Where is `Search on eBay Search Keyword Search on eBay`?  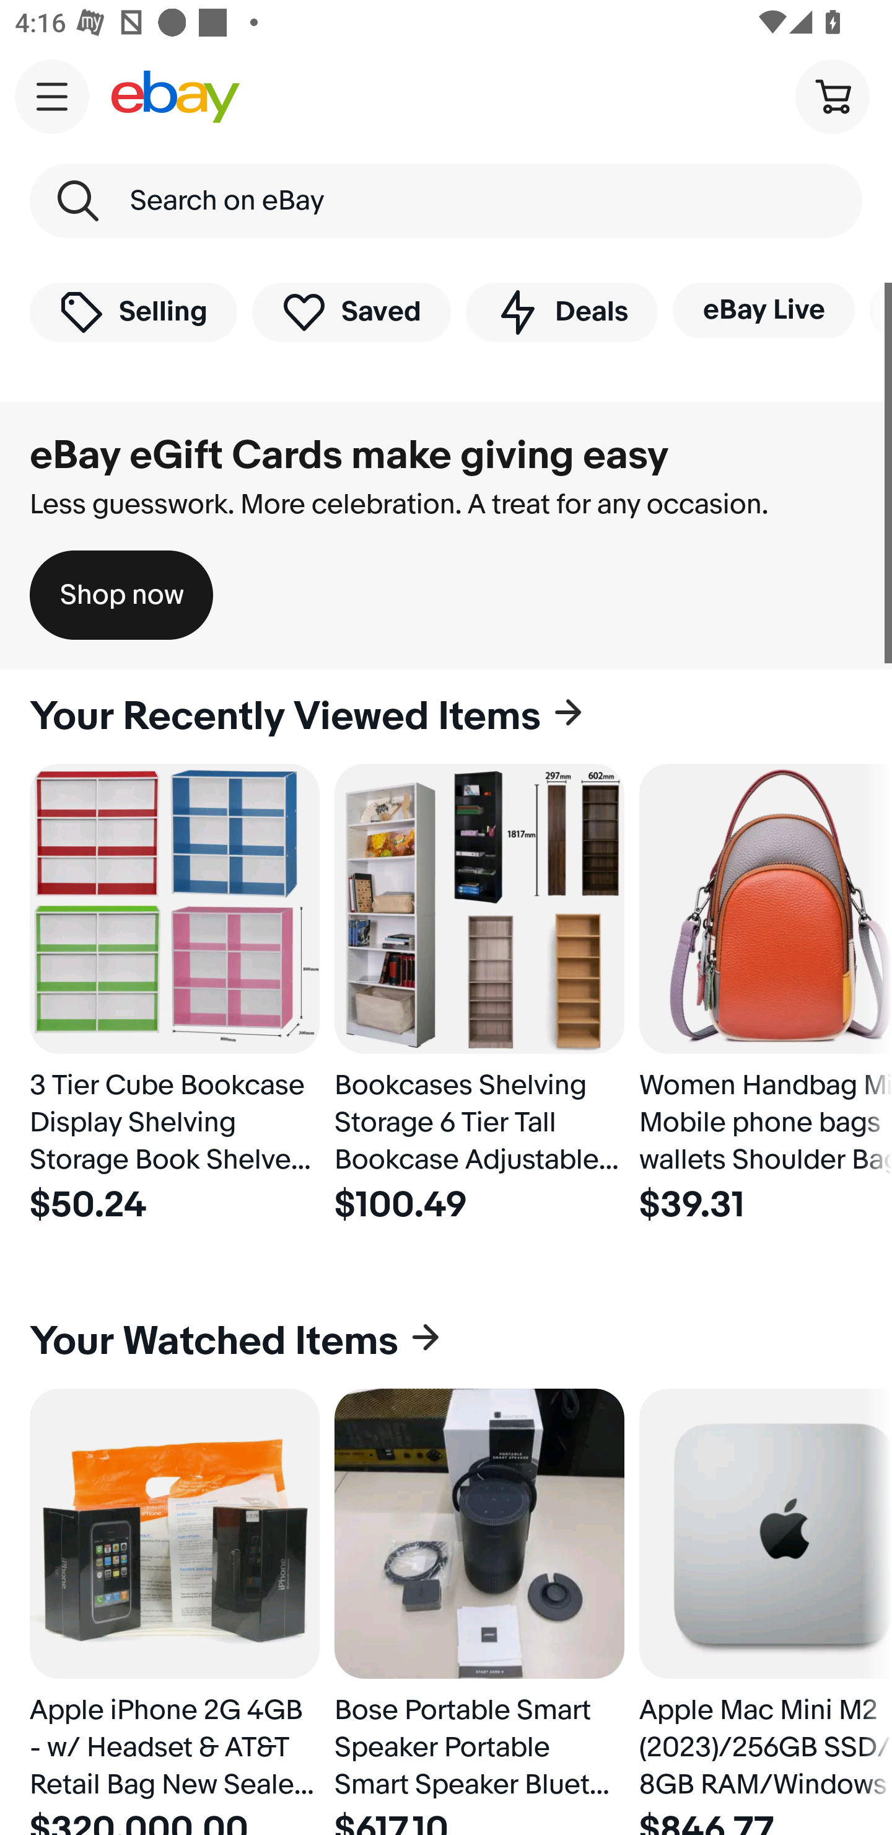 Search on eBay Search Keyword Search on eBay is located at coordinates (446, 201).